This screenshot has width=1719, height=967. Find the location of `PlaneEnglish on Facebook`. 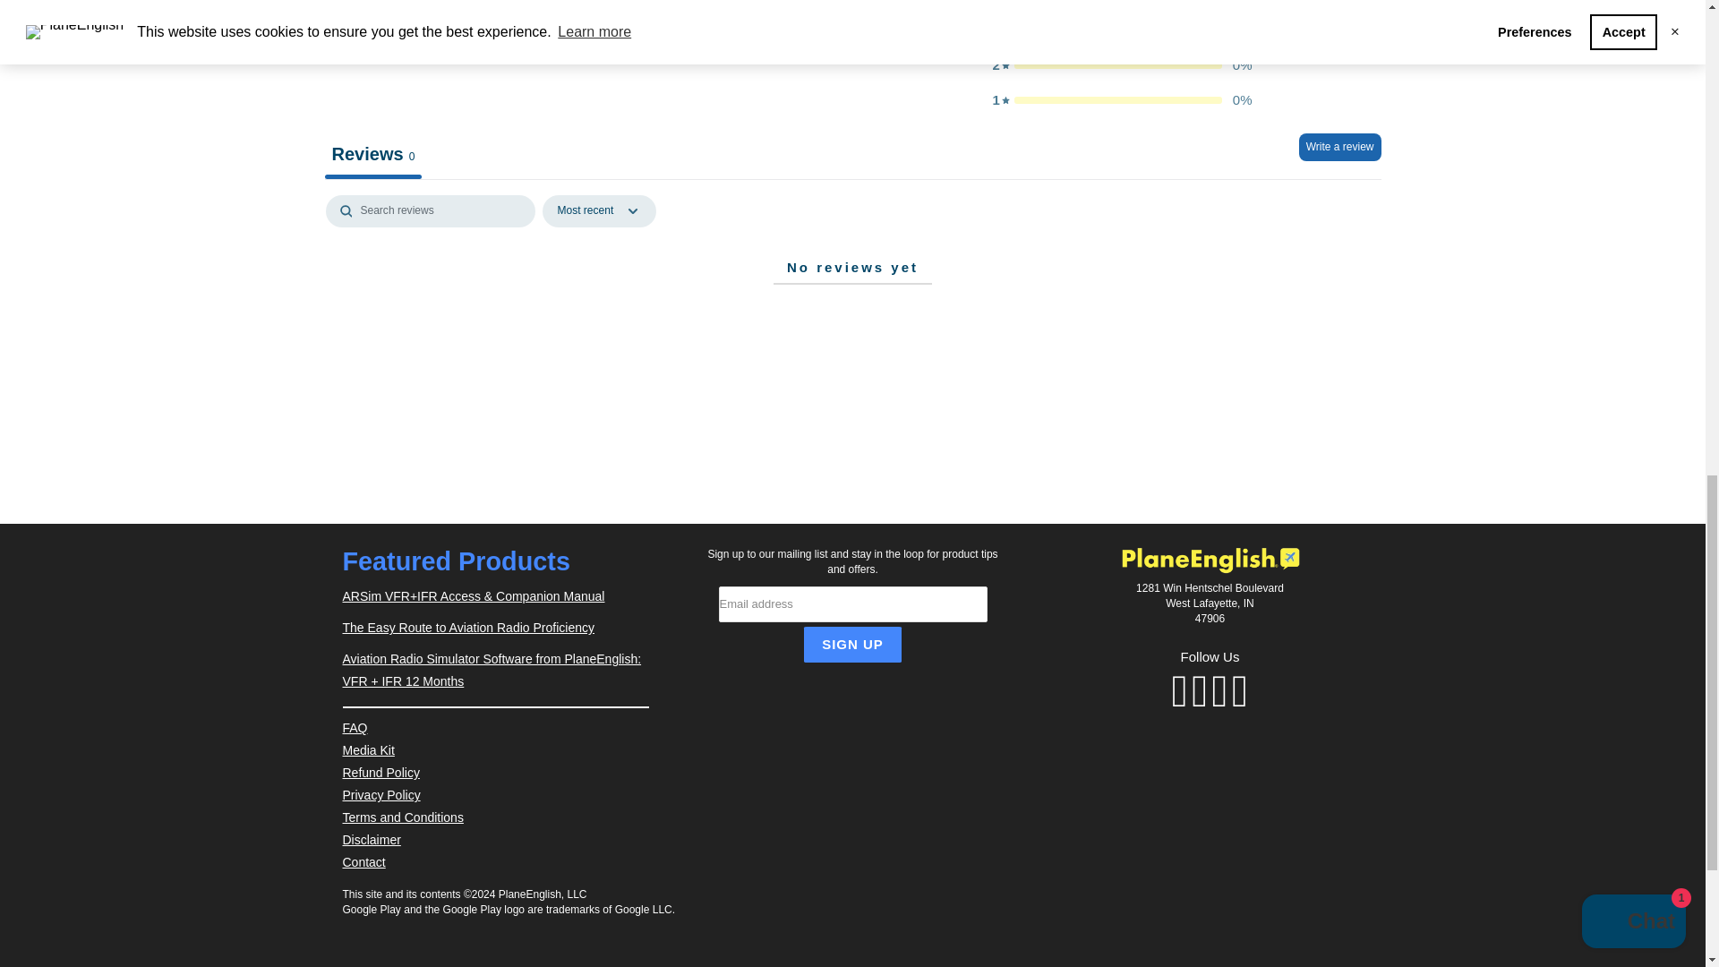

PlaneEnglish on Facebook is located at coordinates (1200, 691).